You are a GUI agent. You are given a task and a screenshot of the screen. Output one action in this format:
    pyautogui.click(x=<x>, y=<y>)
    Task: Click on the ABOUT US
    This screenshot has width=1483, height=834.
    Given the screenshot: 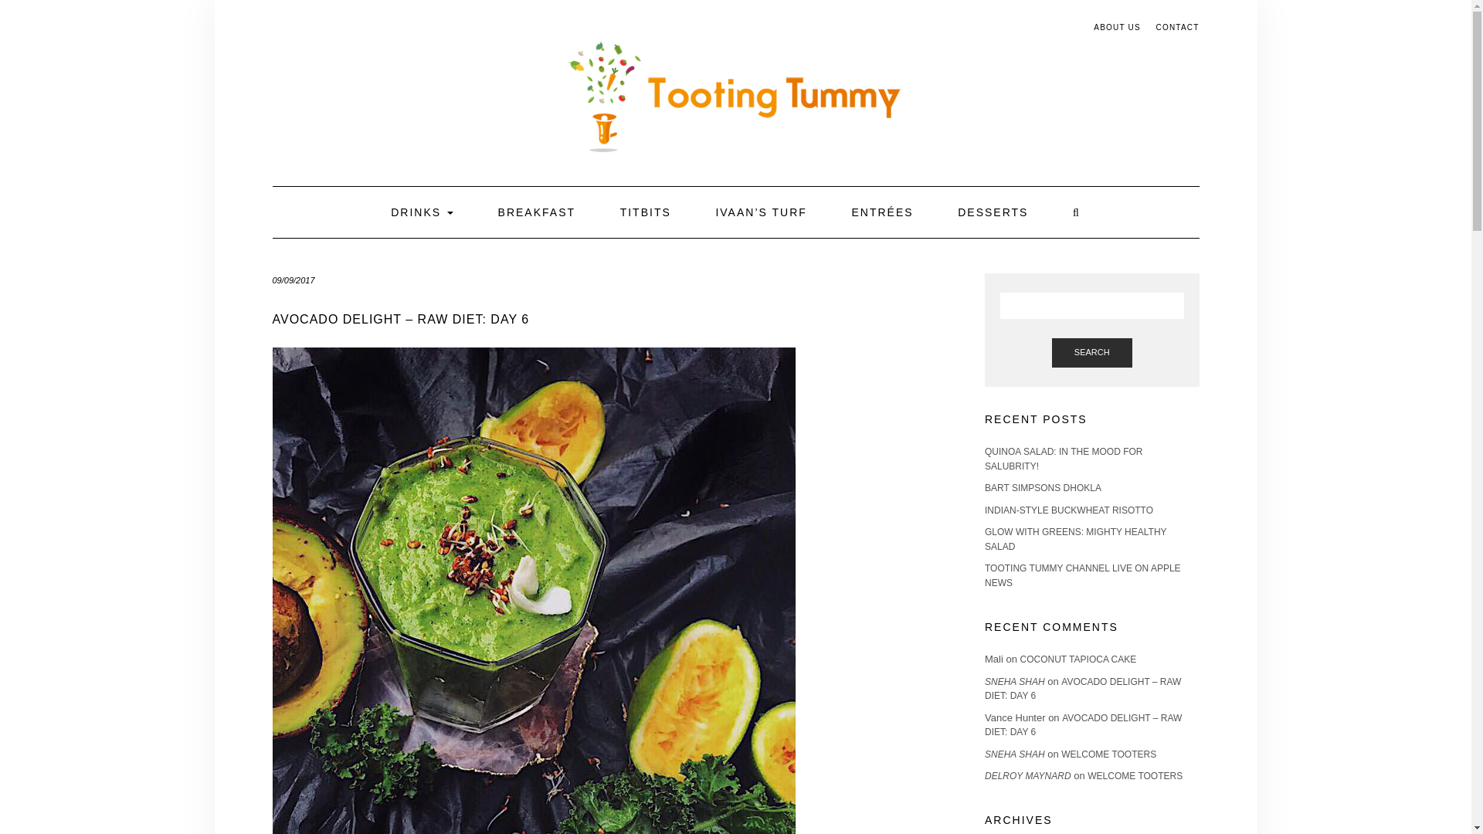 What is the action you would take?
    pyautogui.click(x=1117, y=28)
    